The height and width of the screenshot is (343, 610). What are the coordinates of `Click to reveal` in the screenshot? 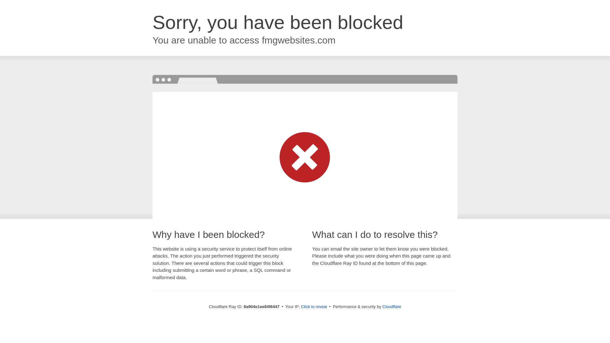 It's located at (314, 307).